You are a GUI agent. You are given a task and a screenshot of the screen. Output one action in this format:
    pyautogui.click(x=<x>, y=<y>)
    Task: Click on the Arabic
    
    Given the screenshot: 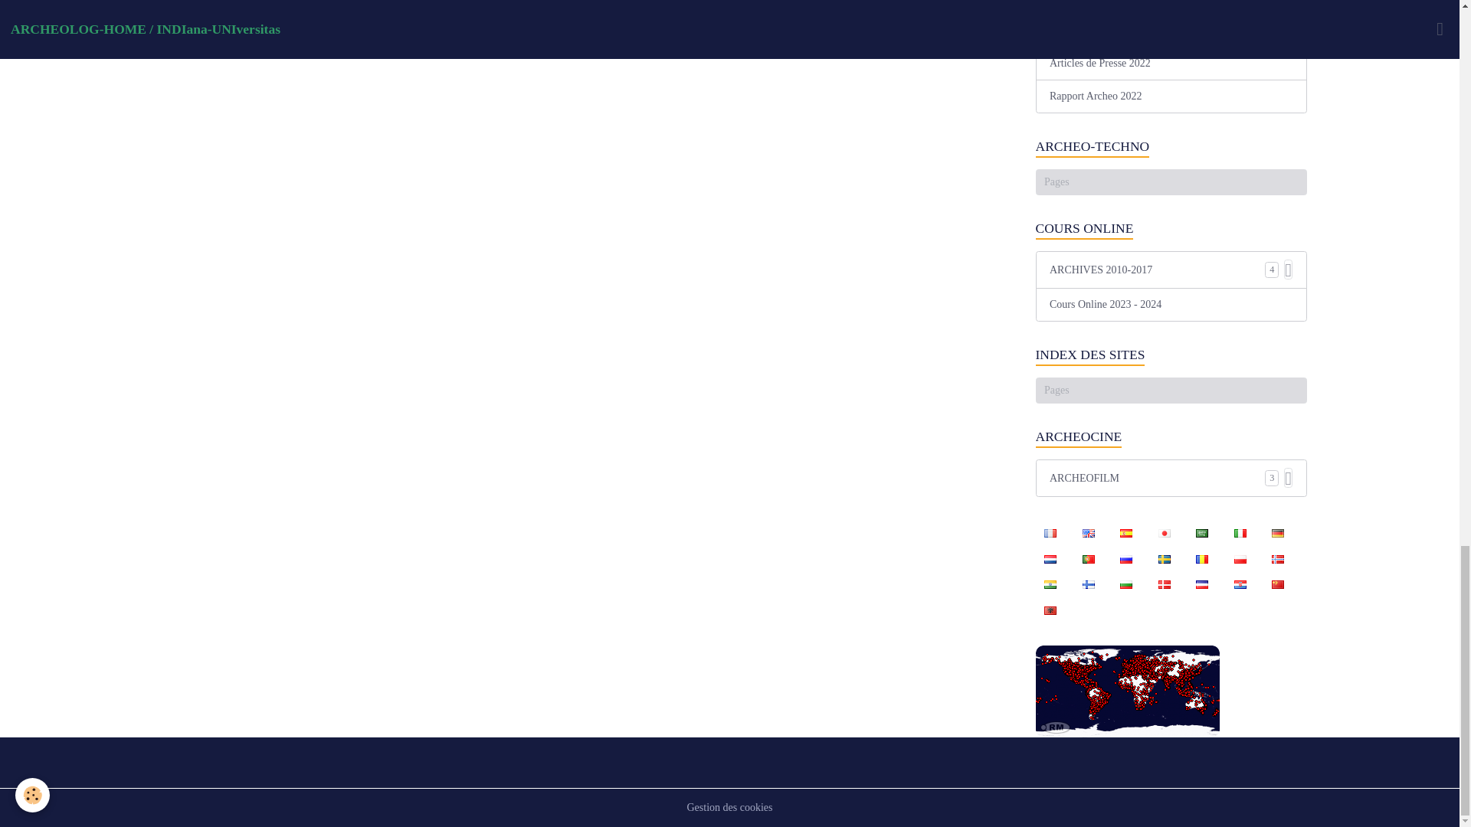 What is the action you would take?
    pyautogui.click(x=1202, y=533)
    